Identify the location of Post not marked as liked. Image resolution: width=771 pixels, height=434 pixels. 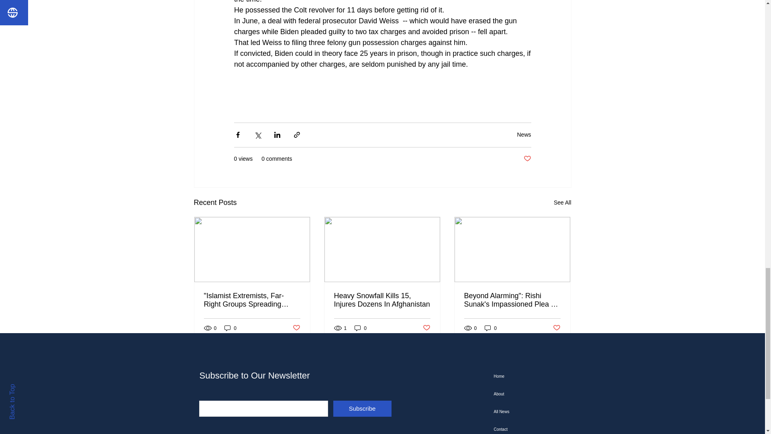
(527, 159).